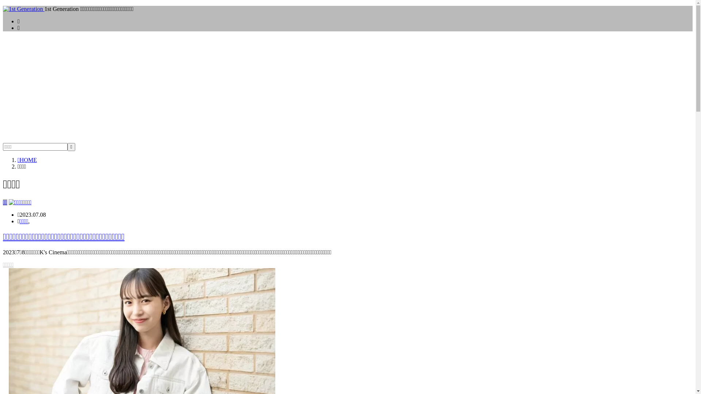 This screenshot has height=394, width=701. Describe the element at coordinates (27, 160) in the screenshot. I see `HOME` at that location.